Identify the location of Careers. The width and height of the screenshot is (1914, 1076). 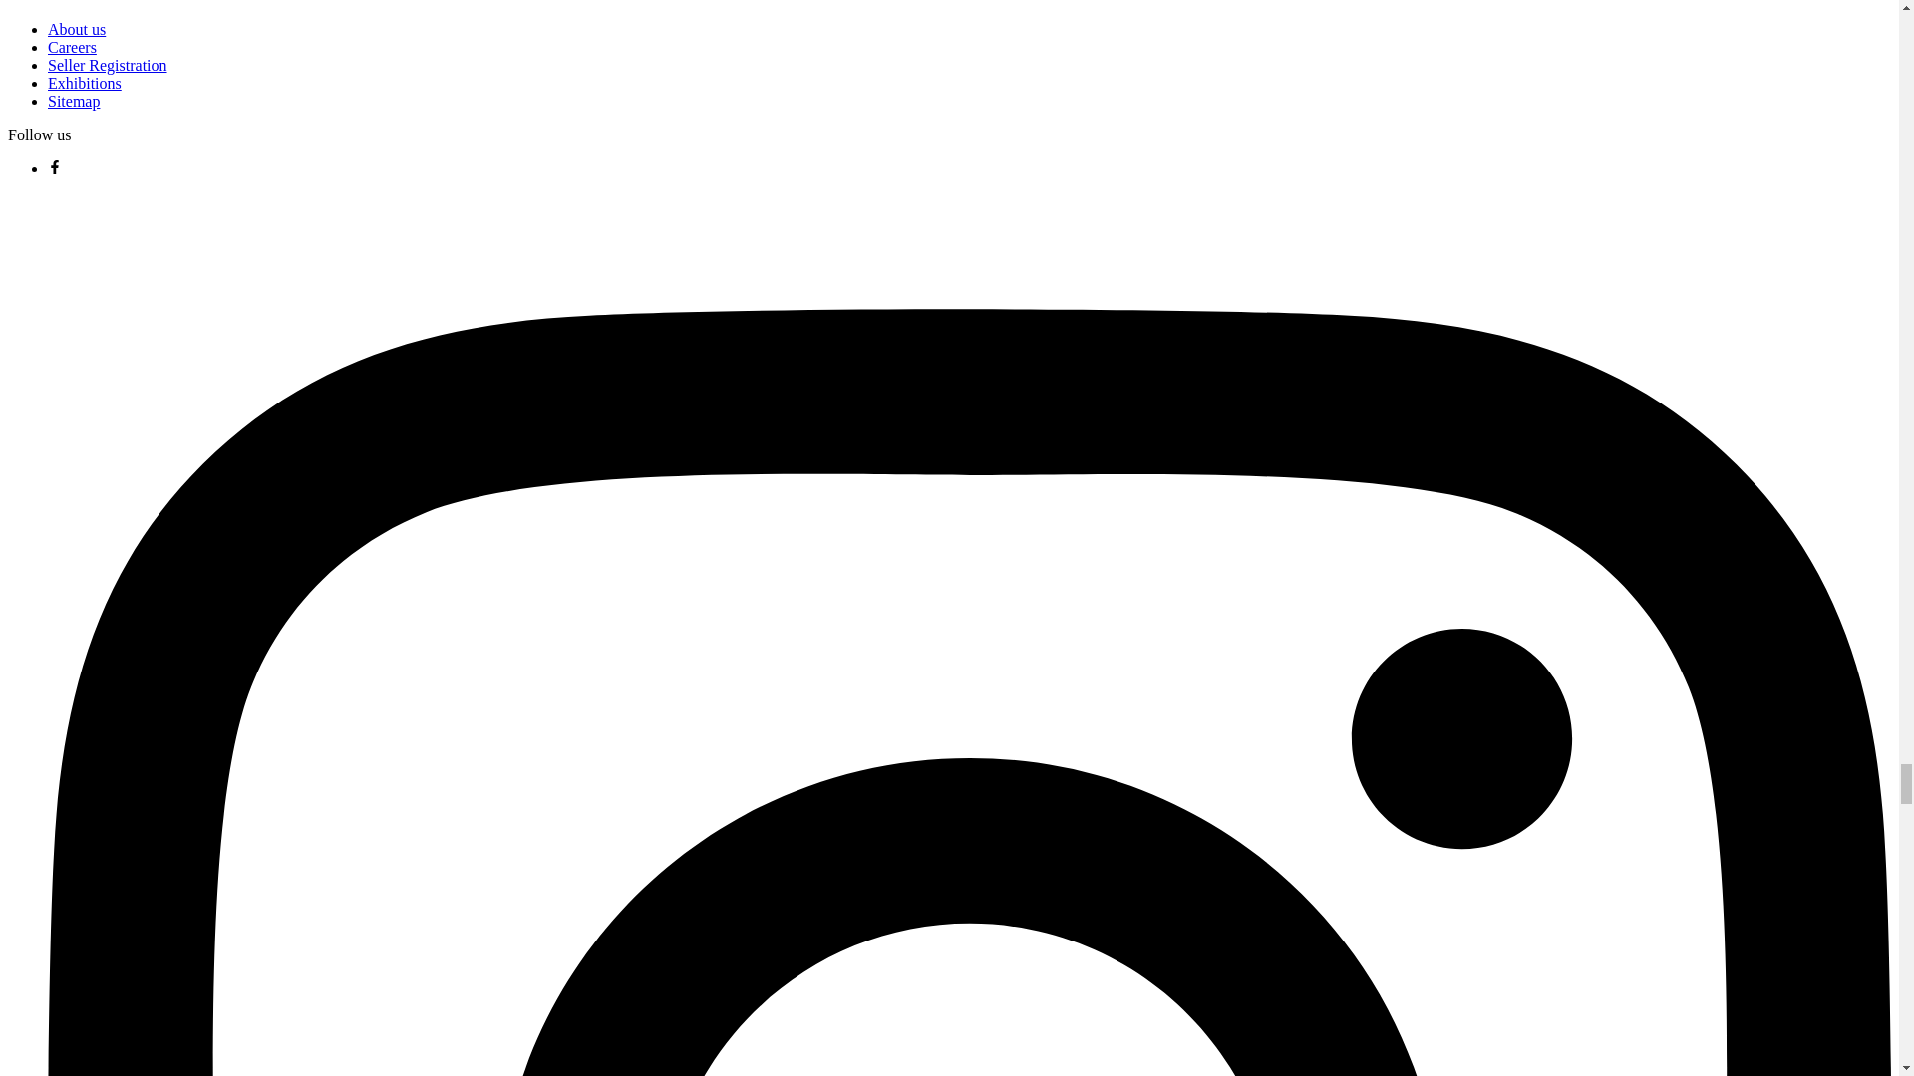
(72, 47).